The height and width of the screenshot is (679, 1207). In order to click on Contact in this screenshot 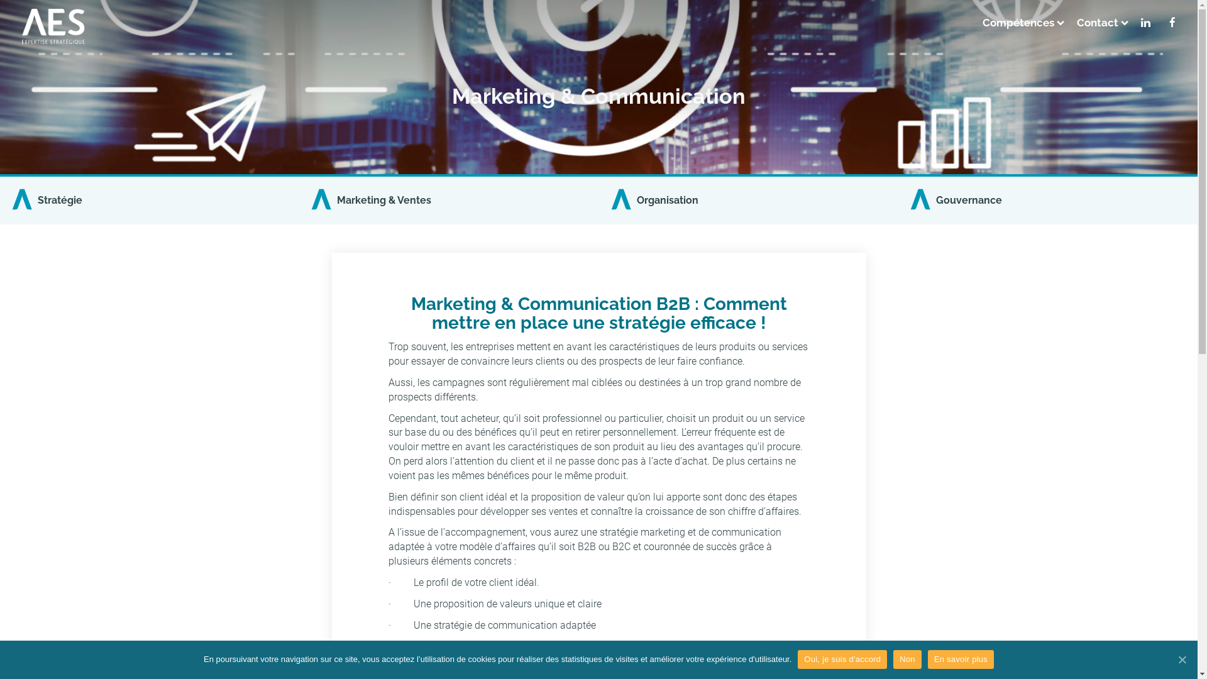, I will do `click(1100, 19)`.